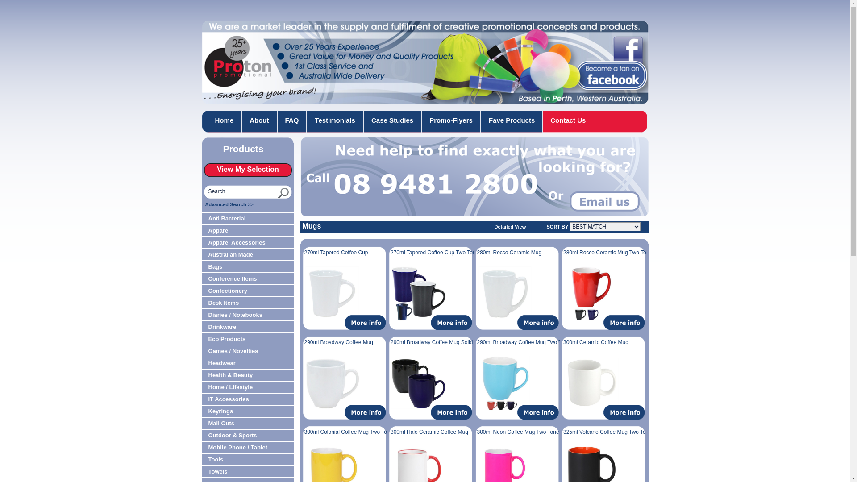  Describe the element at coordinates (523, 342) in the screenshot. I see `290ml Broadway Coffee Mug Two Tone` at that location.